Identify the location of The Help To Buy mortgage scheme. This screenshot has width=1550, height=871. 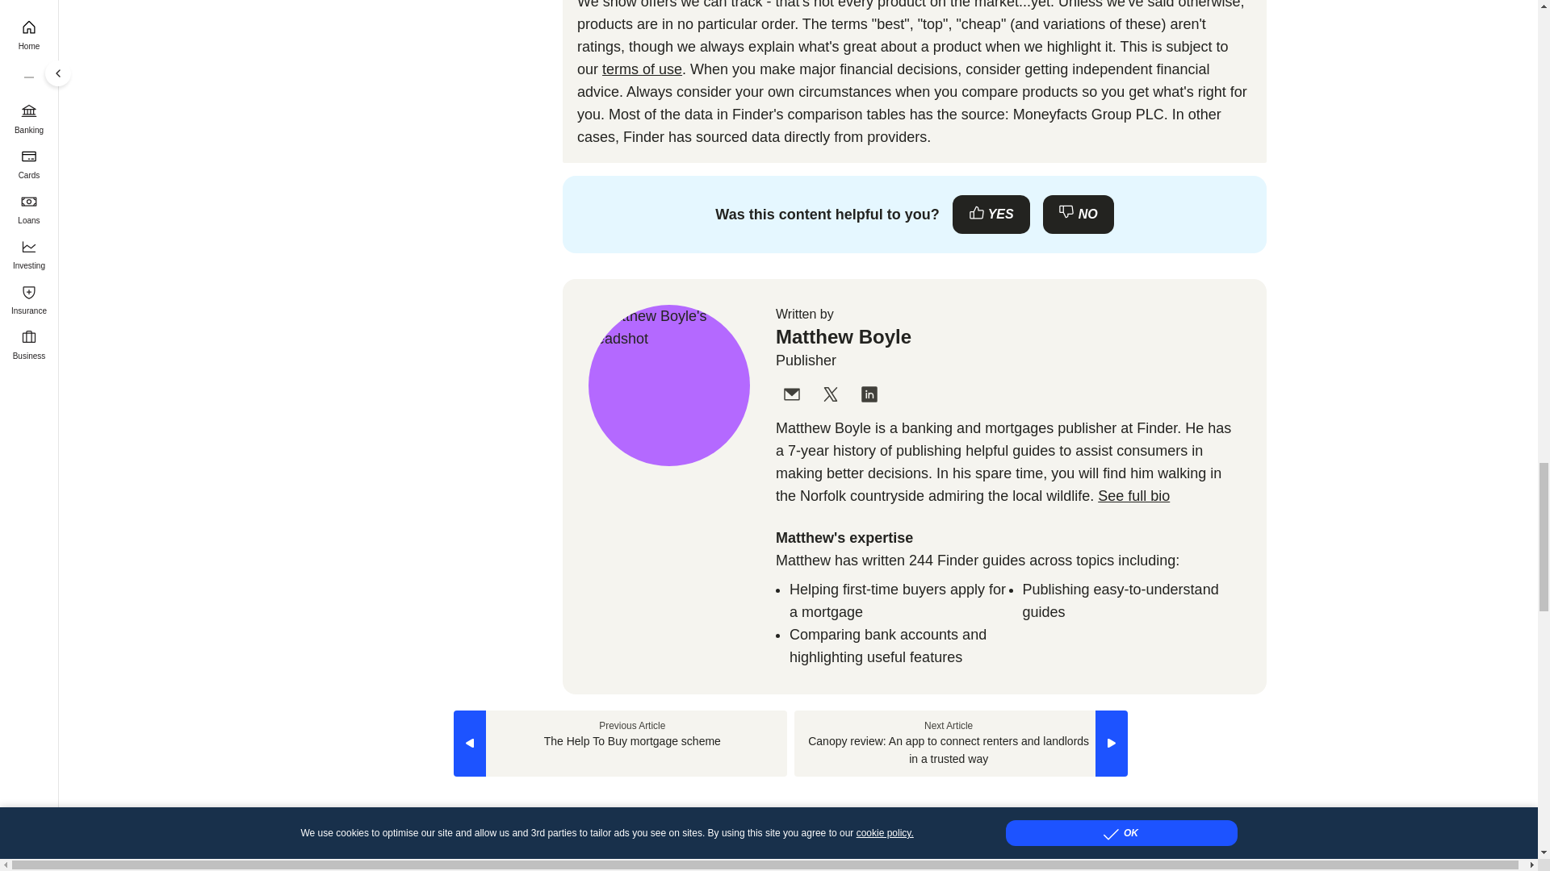
(620, 744).